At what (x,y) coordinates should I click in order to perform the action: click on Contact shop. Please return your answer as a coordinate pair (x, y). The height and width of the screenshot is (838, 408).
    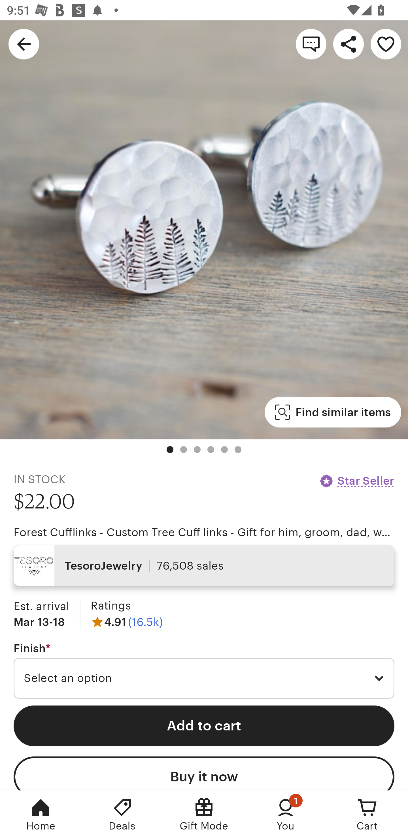
    Looking at the image, I should click on (311, 44).